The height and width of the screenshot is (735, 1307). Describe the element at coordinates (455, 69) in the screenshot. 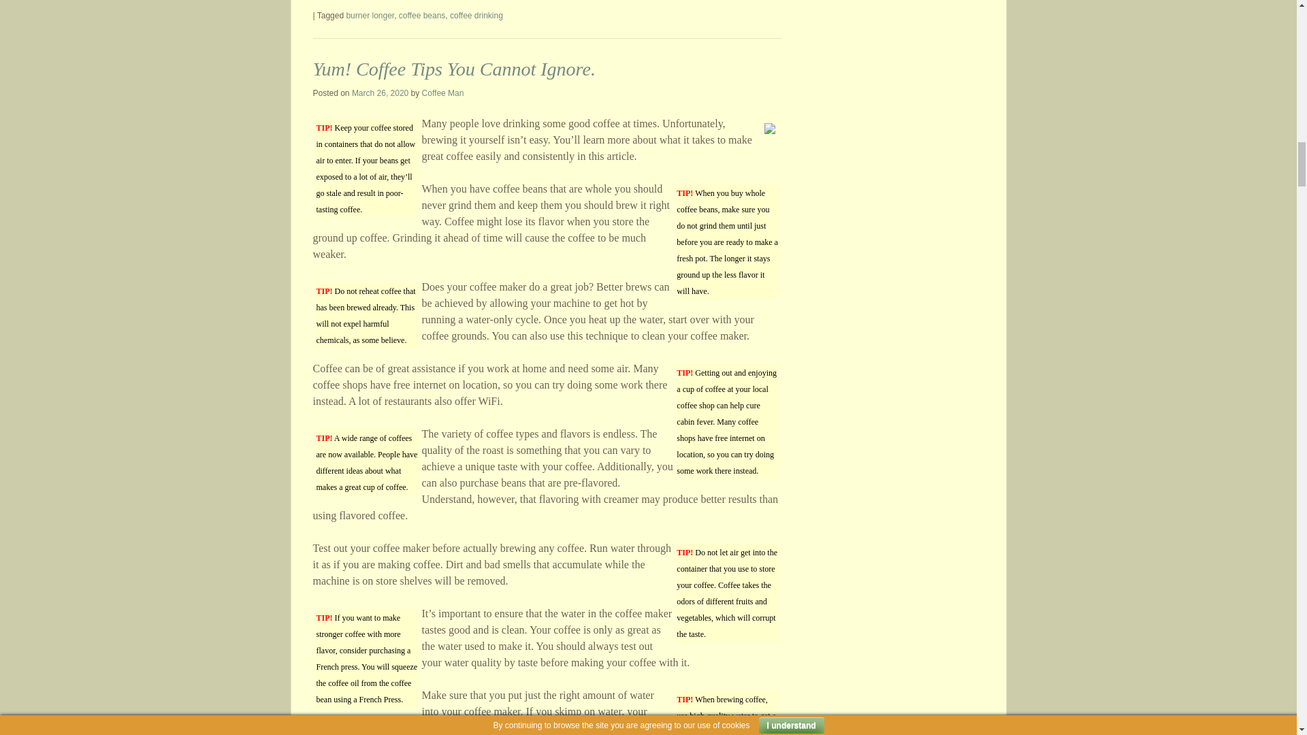

I see `Permalink` at that location.